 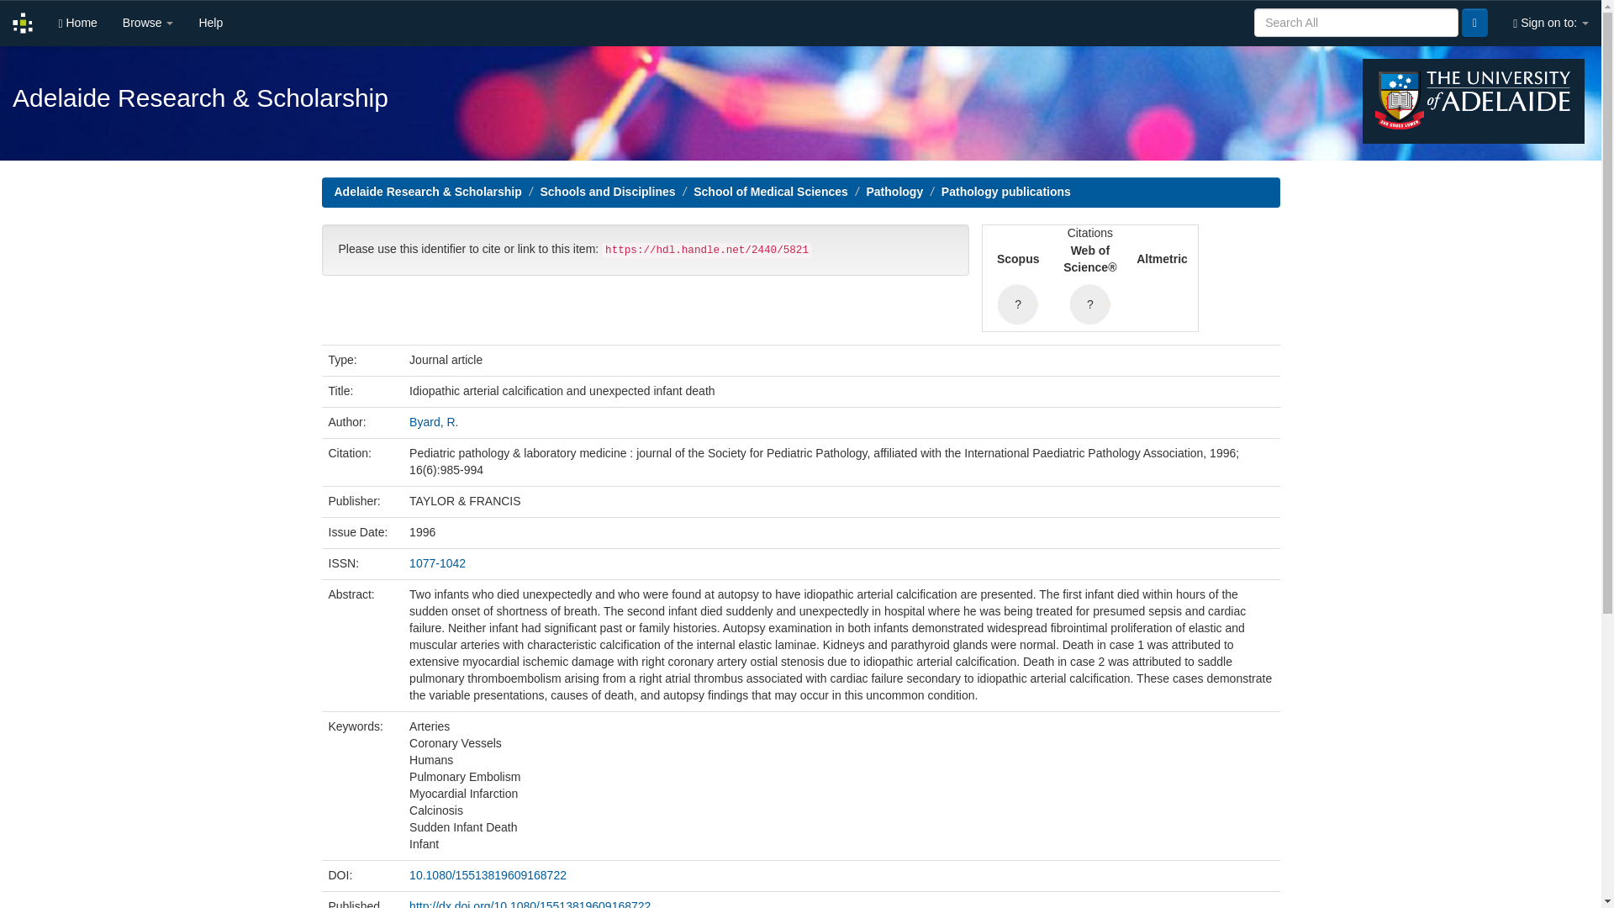 What do you see at coordinates (210, 24) in the screenshot?
I see `Help` at bounding box center [210, 24].